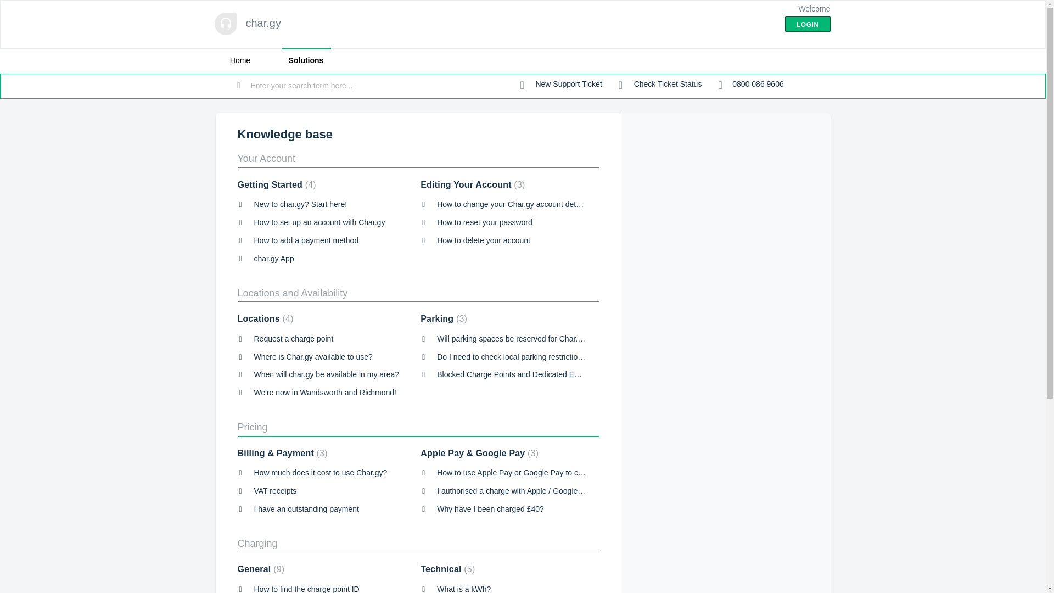 This screenshot has width=1054, height=593. I want to click on Parking, so click(444, 318).